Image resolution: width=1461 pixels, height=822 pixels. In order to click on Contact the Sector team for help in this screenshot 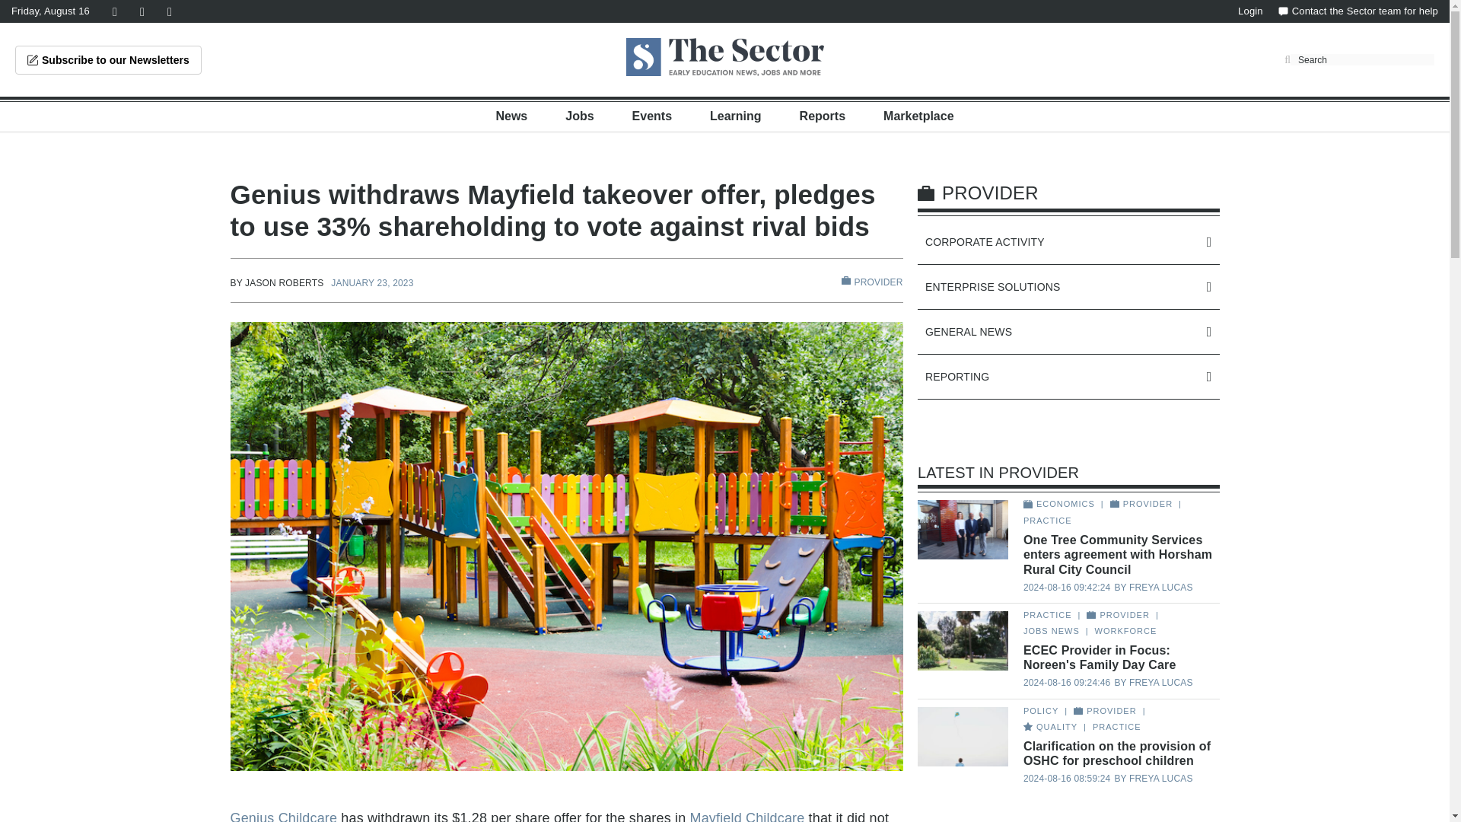, I will do `click(1358, 11)`.